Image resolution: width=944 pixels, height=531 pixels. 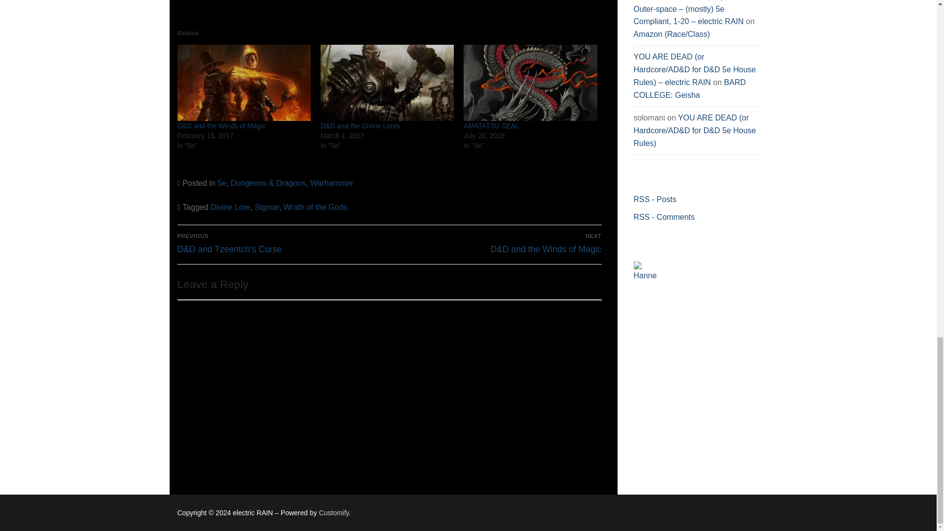 What do you see at coordinates (389, 3) in the screenshot?
I see `Like or Reblog` at bounding box center [389, 3].